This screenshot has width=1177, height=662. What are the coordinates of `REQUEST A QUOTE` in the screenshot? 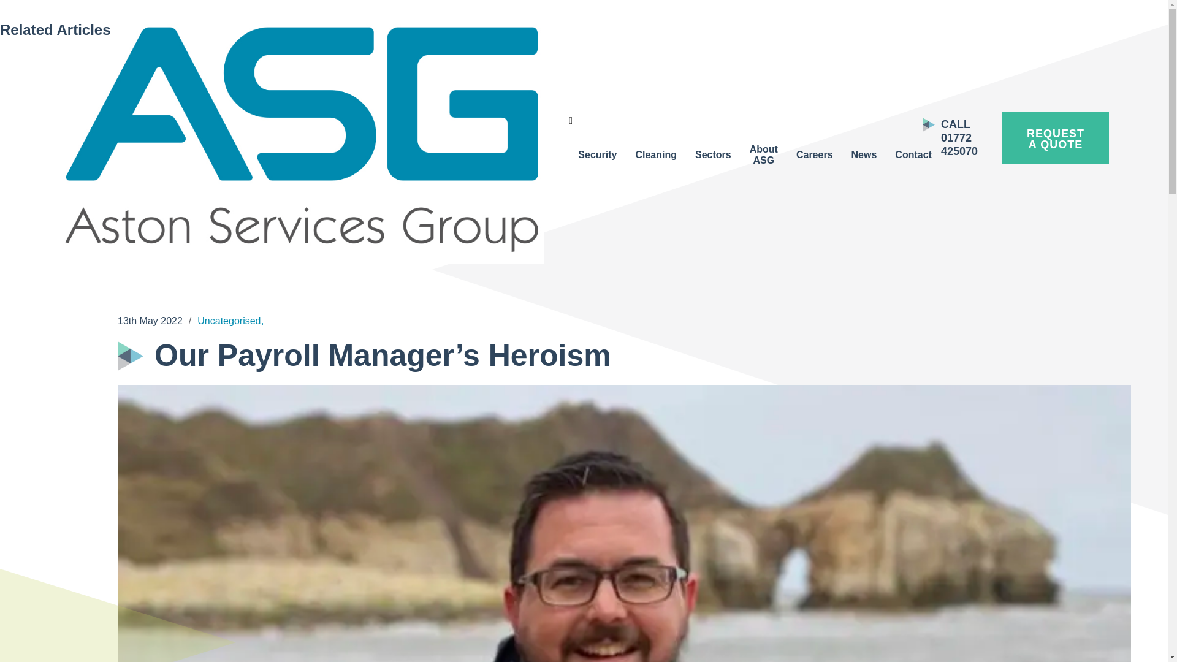 It's located at (1056, 137).